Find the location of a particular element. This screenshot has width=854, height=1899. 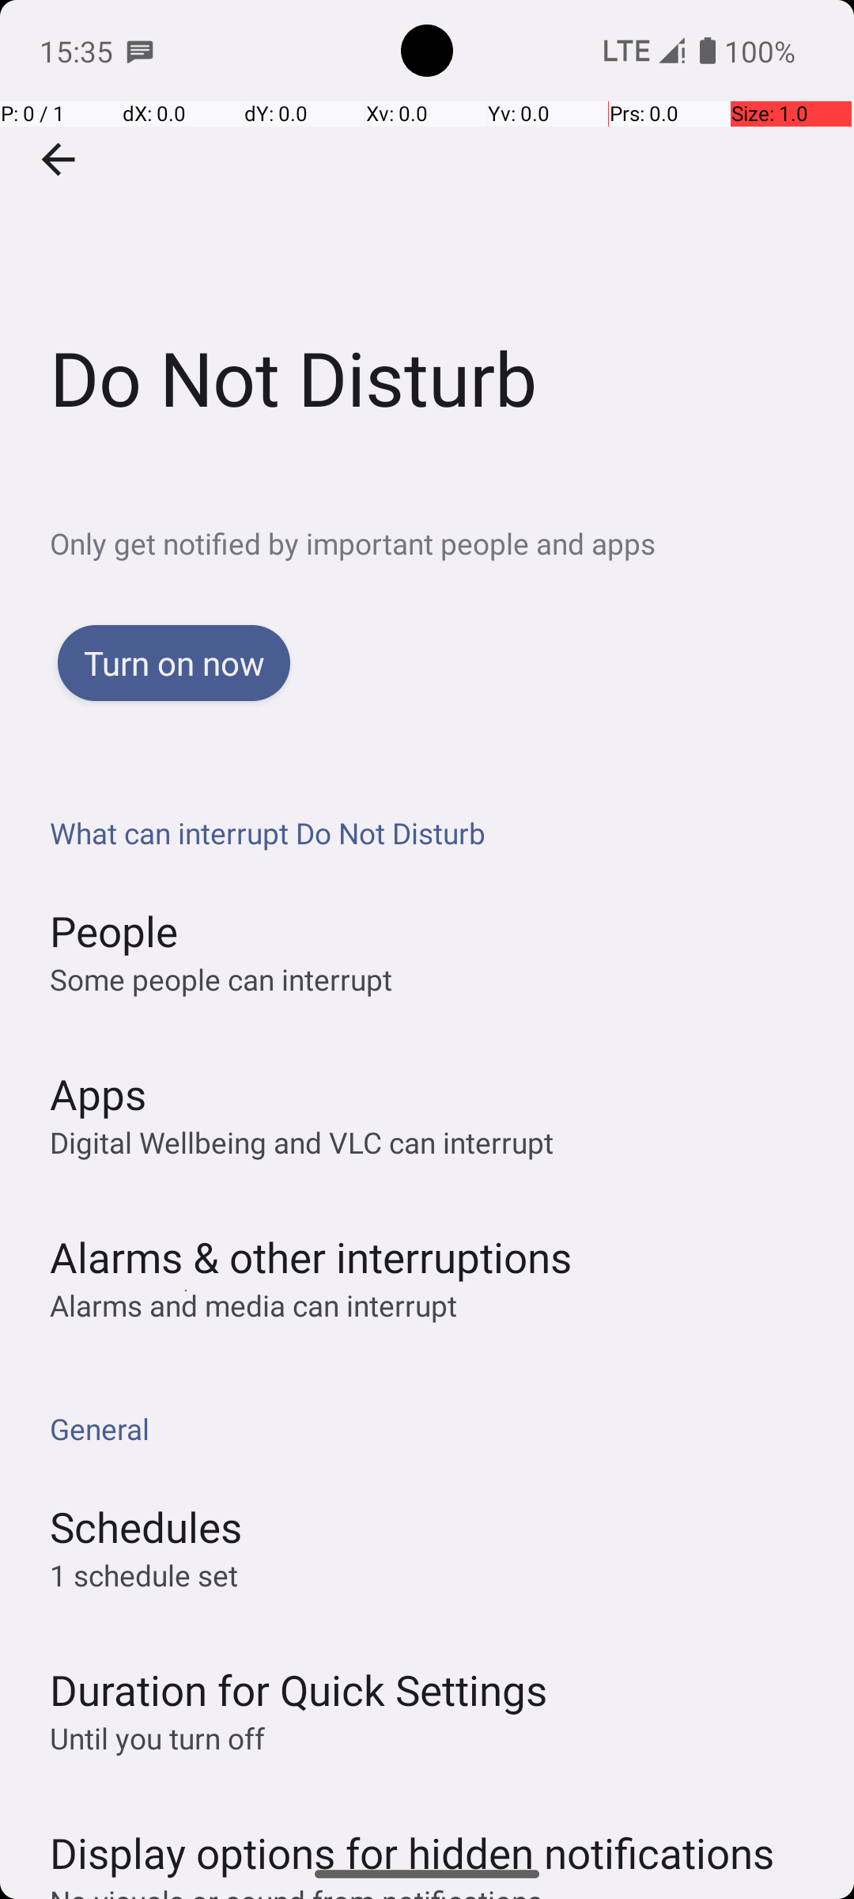

1 schedule set is located at coordinates (144, 1575).